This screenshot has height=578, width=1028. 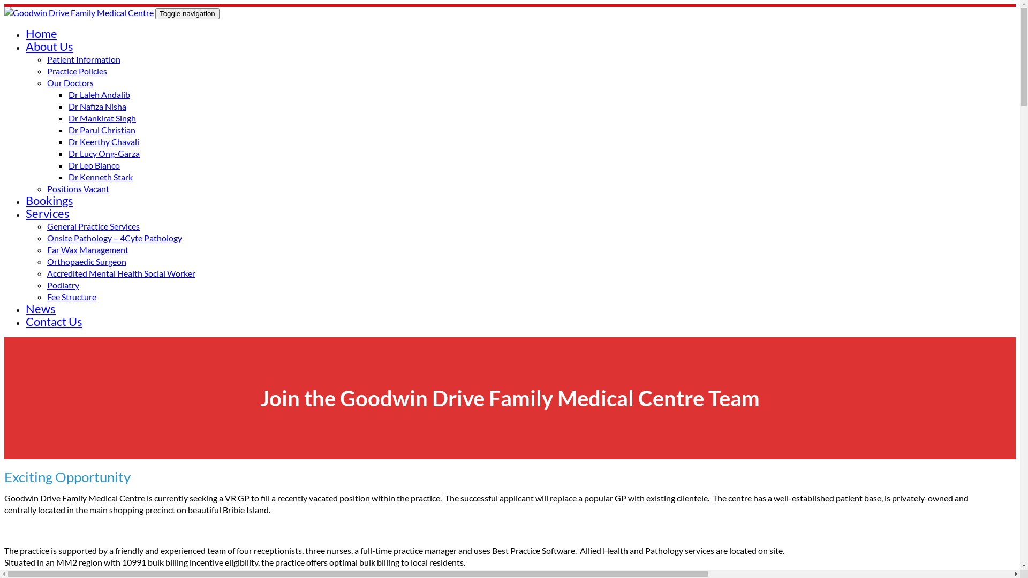 I want to click on Dr Laleh Andalib, so click(x=100, y=94).